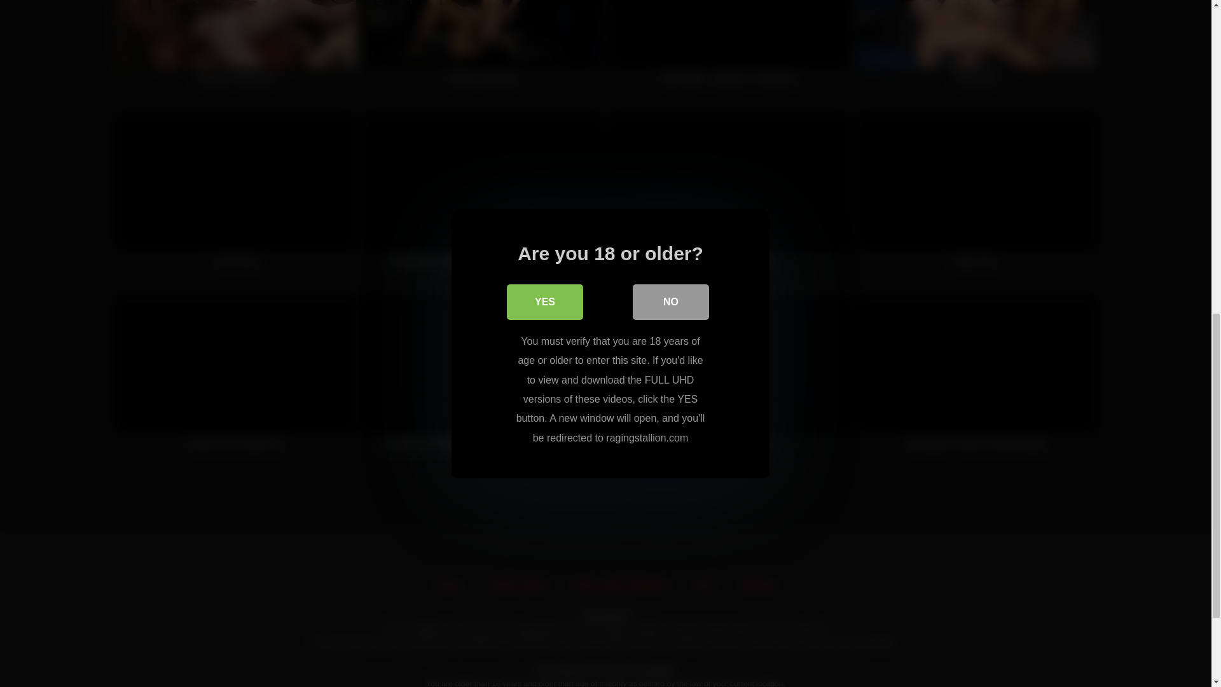 This screenshot has width=1221, height=687. I want to click on Drive Thru, so click(976, 197).